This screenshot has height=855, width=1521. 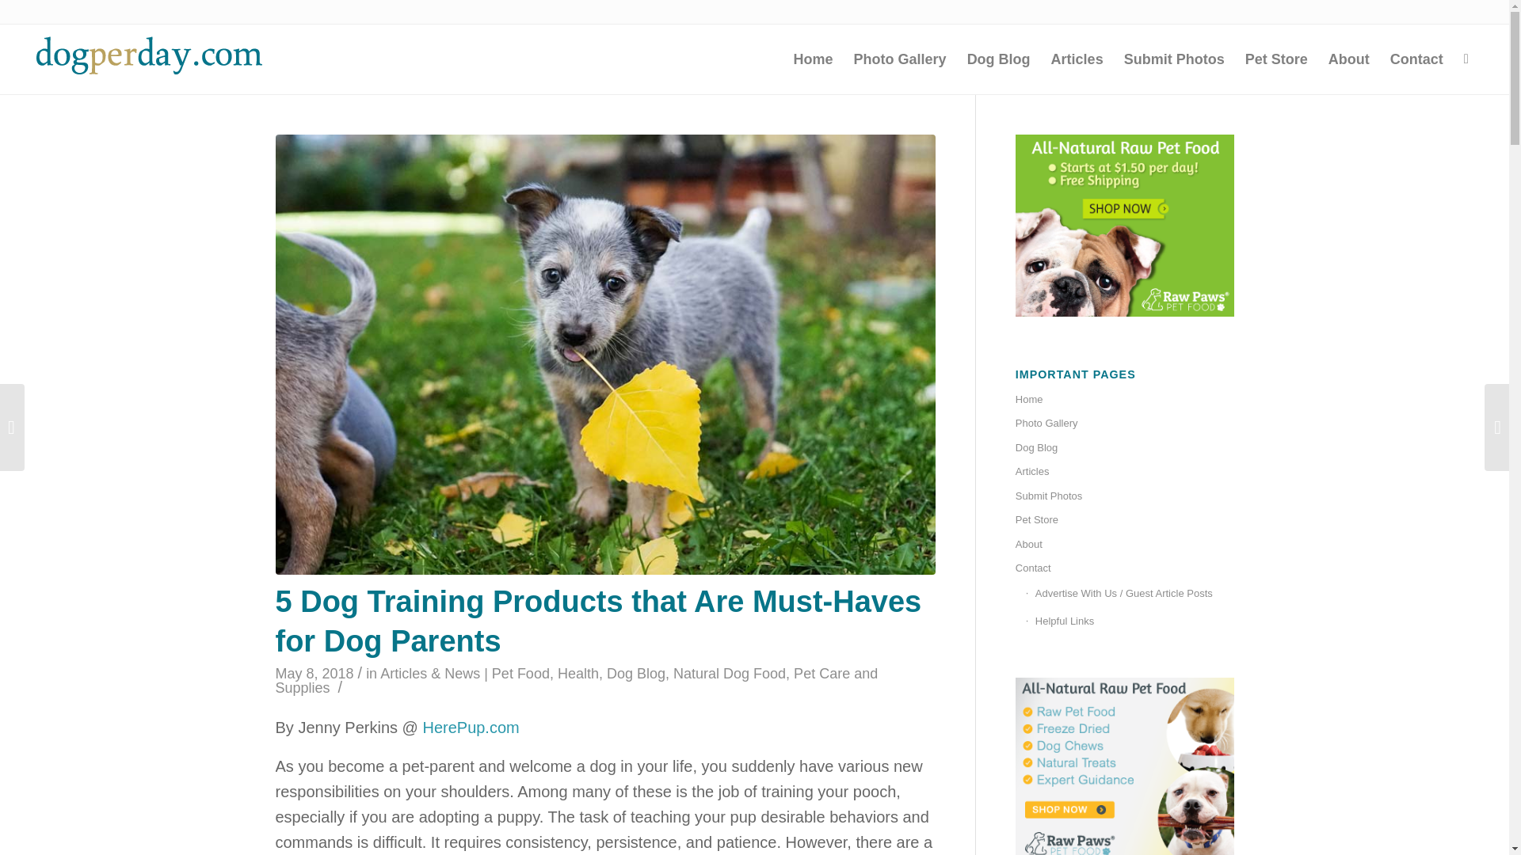 I want to click on Pet Store, so click(x=1125, y=519).